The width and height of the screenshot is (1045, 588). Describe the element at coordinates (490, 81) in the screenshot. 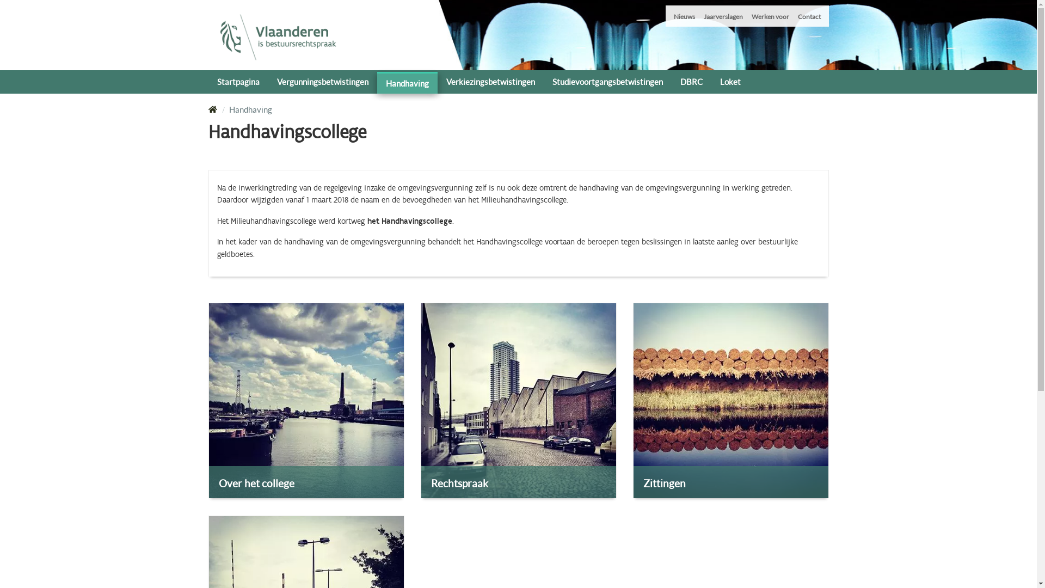

I see `Verkiezingsbetwistingen` at that location.